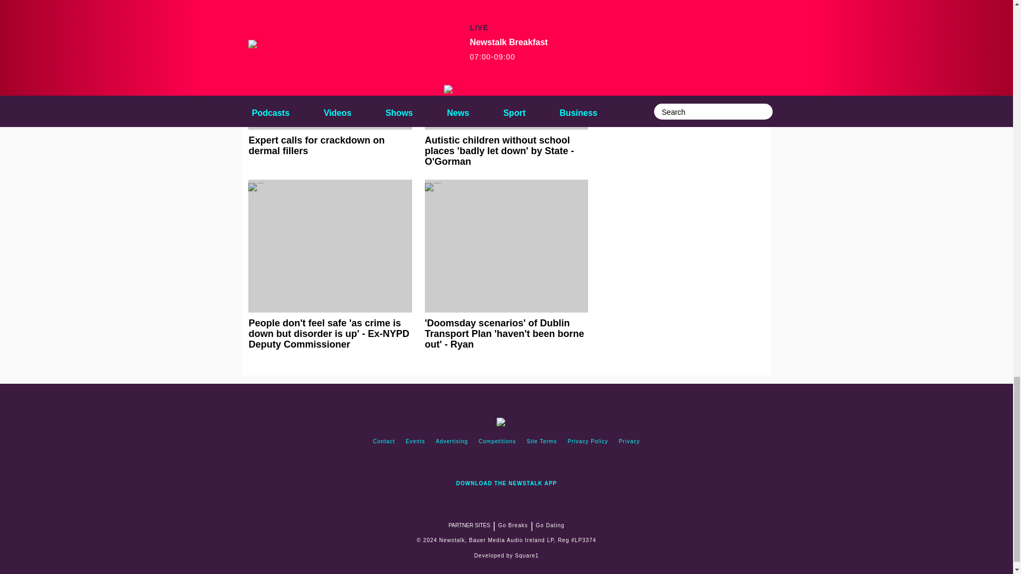 The height and width of the screenshot is (574, 1021). Describe the element at coordinates (452, 441) in the screenshot. I see `advertising` at that location.